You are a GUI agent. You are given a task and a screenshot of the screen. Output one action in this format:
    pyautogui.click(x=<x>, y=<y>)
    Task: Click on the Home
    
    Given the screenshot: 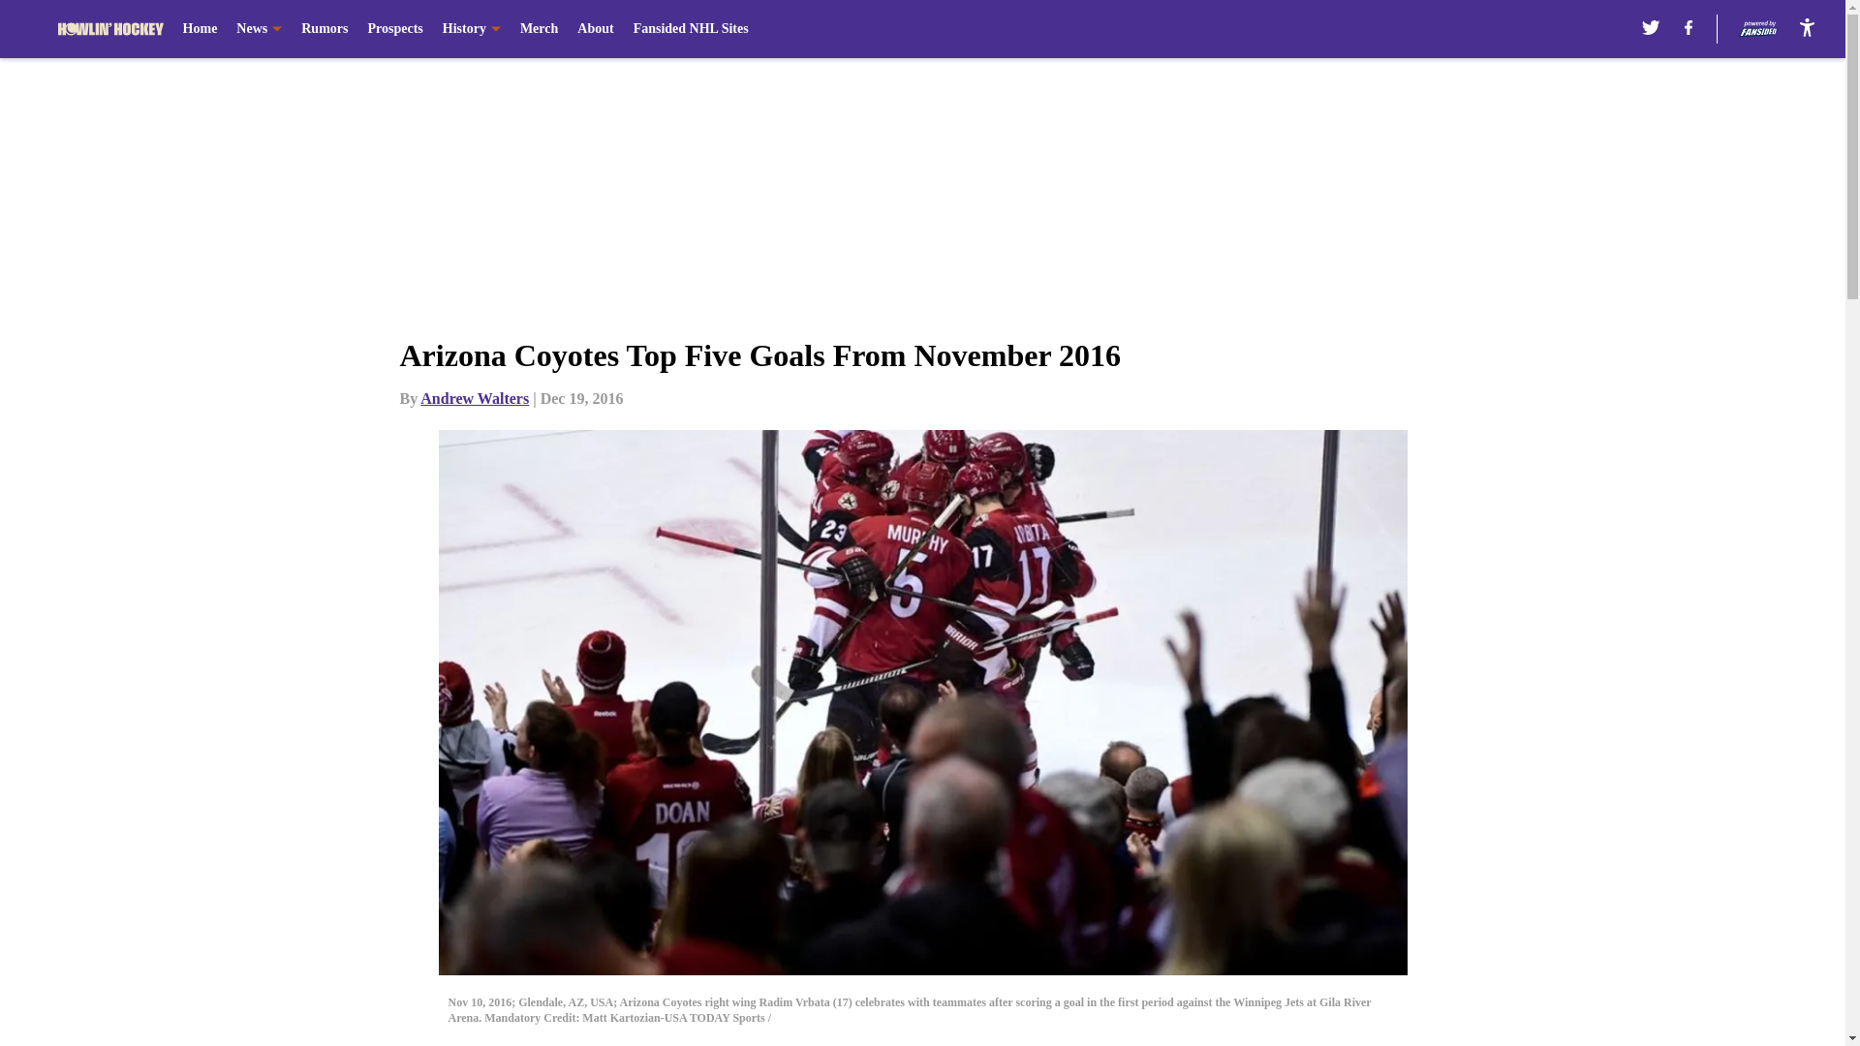 What is the action you would take?
    pyautogui.click(x=200, y=29)
    